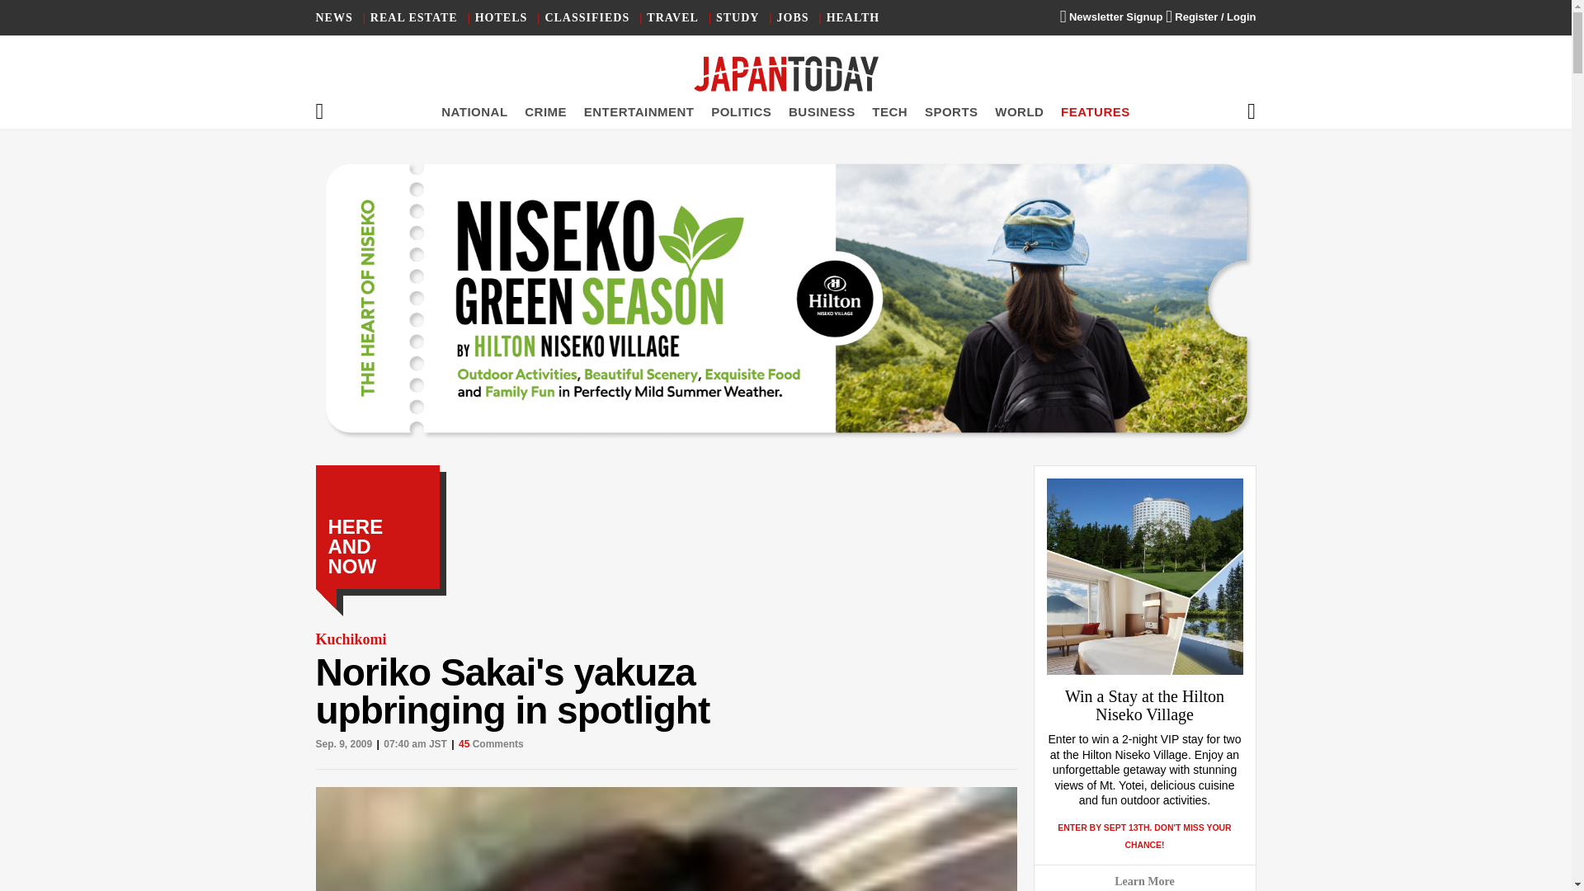 The width and height of the screenshot is (1584, 891). I want to click on HEALTH, so click(853, 18).